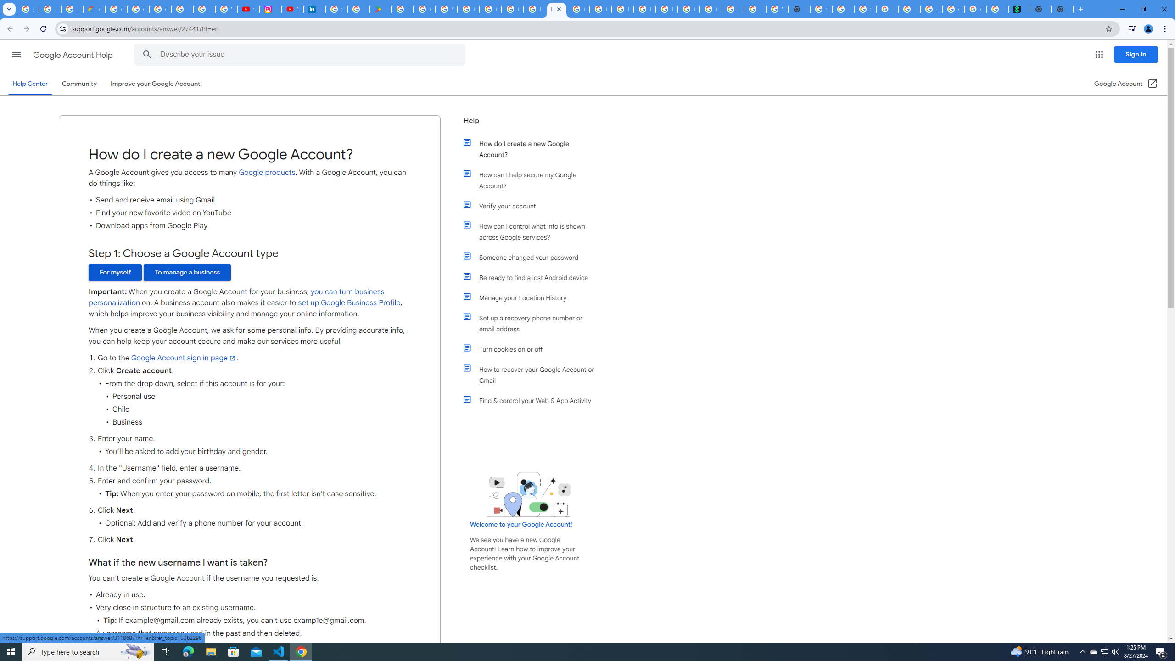  I want to click on Privacy Help Center - Policies Help, so click(204, 9).